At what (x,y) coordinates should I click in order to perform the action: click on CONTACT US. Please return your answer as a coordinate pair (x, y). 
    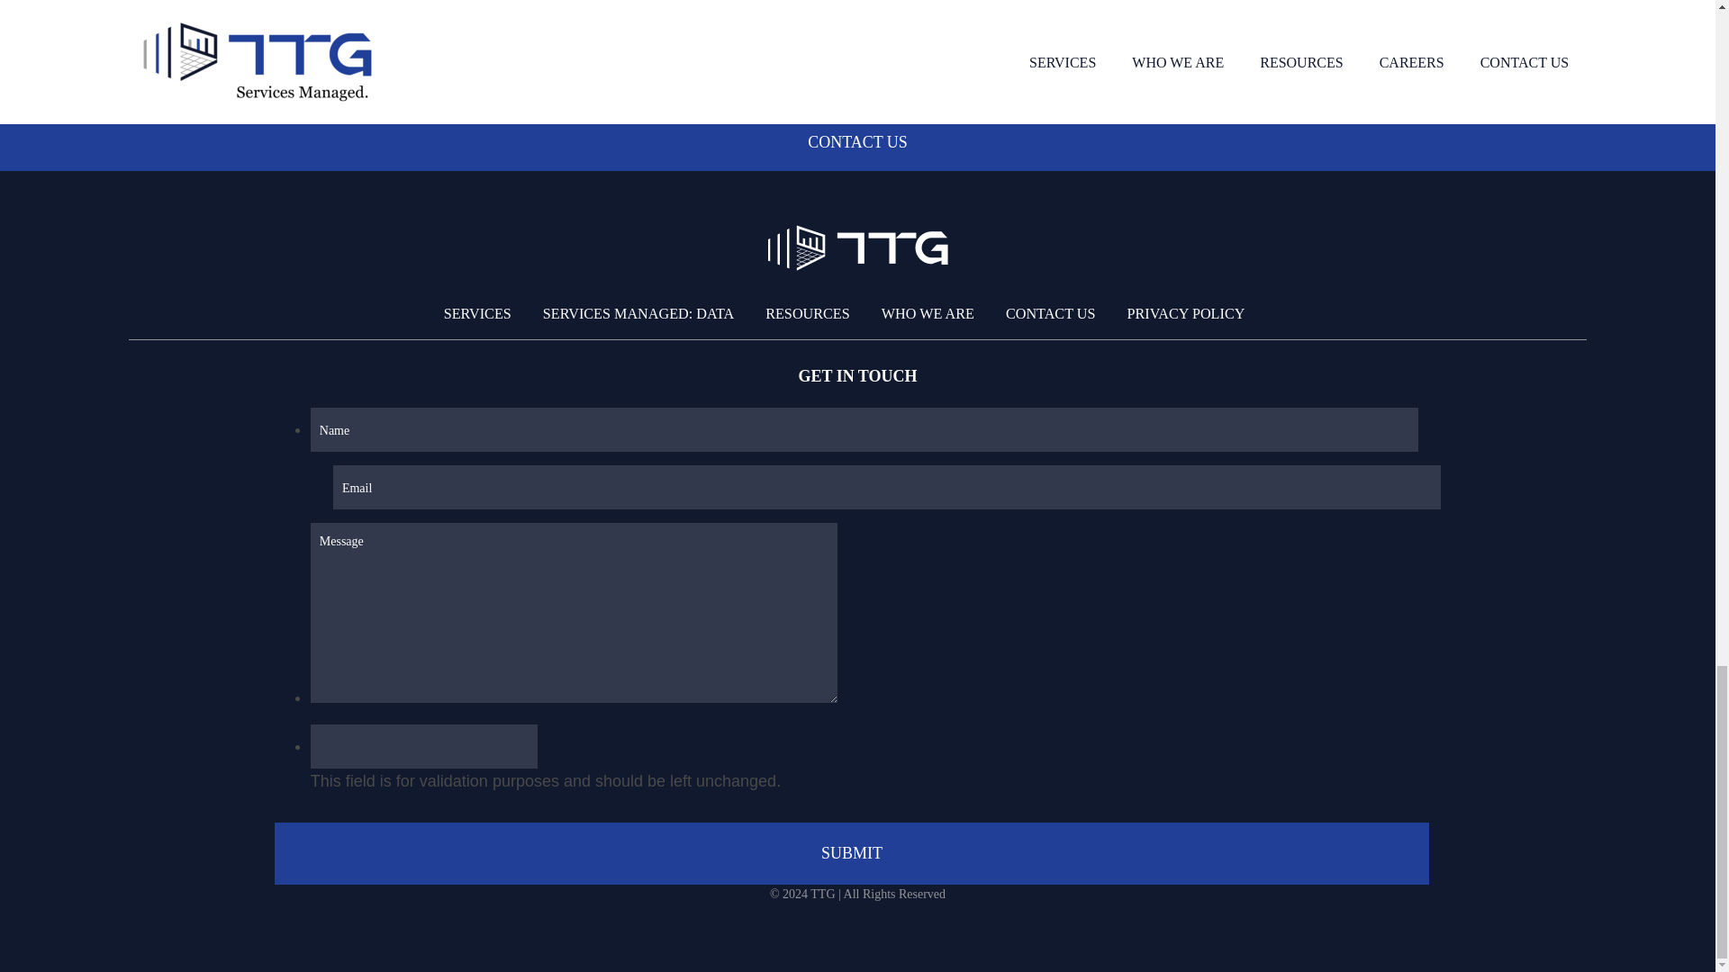
    Looking at the image, I should click on (1051, 313).